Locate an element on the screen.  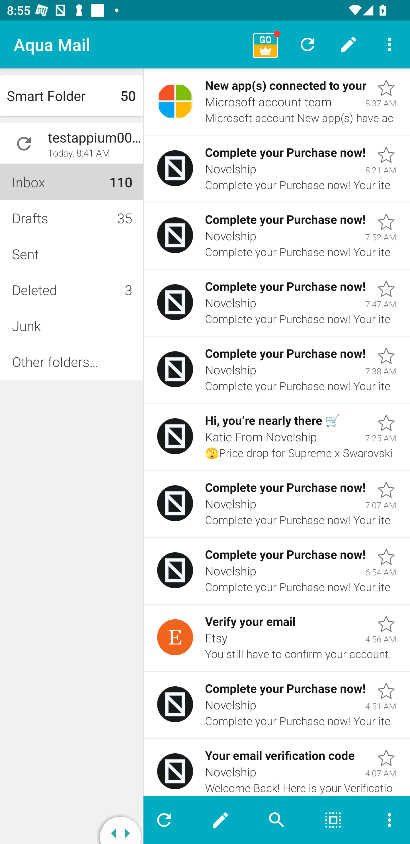
Smart Folder 50 50 unread, 50 total messages is located at coordinates (71, 96).